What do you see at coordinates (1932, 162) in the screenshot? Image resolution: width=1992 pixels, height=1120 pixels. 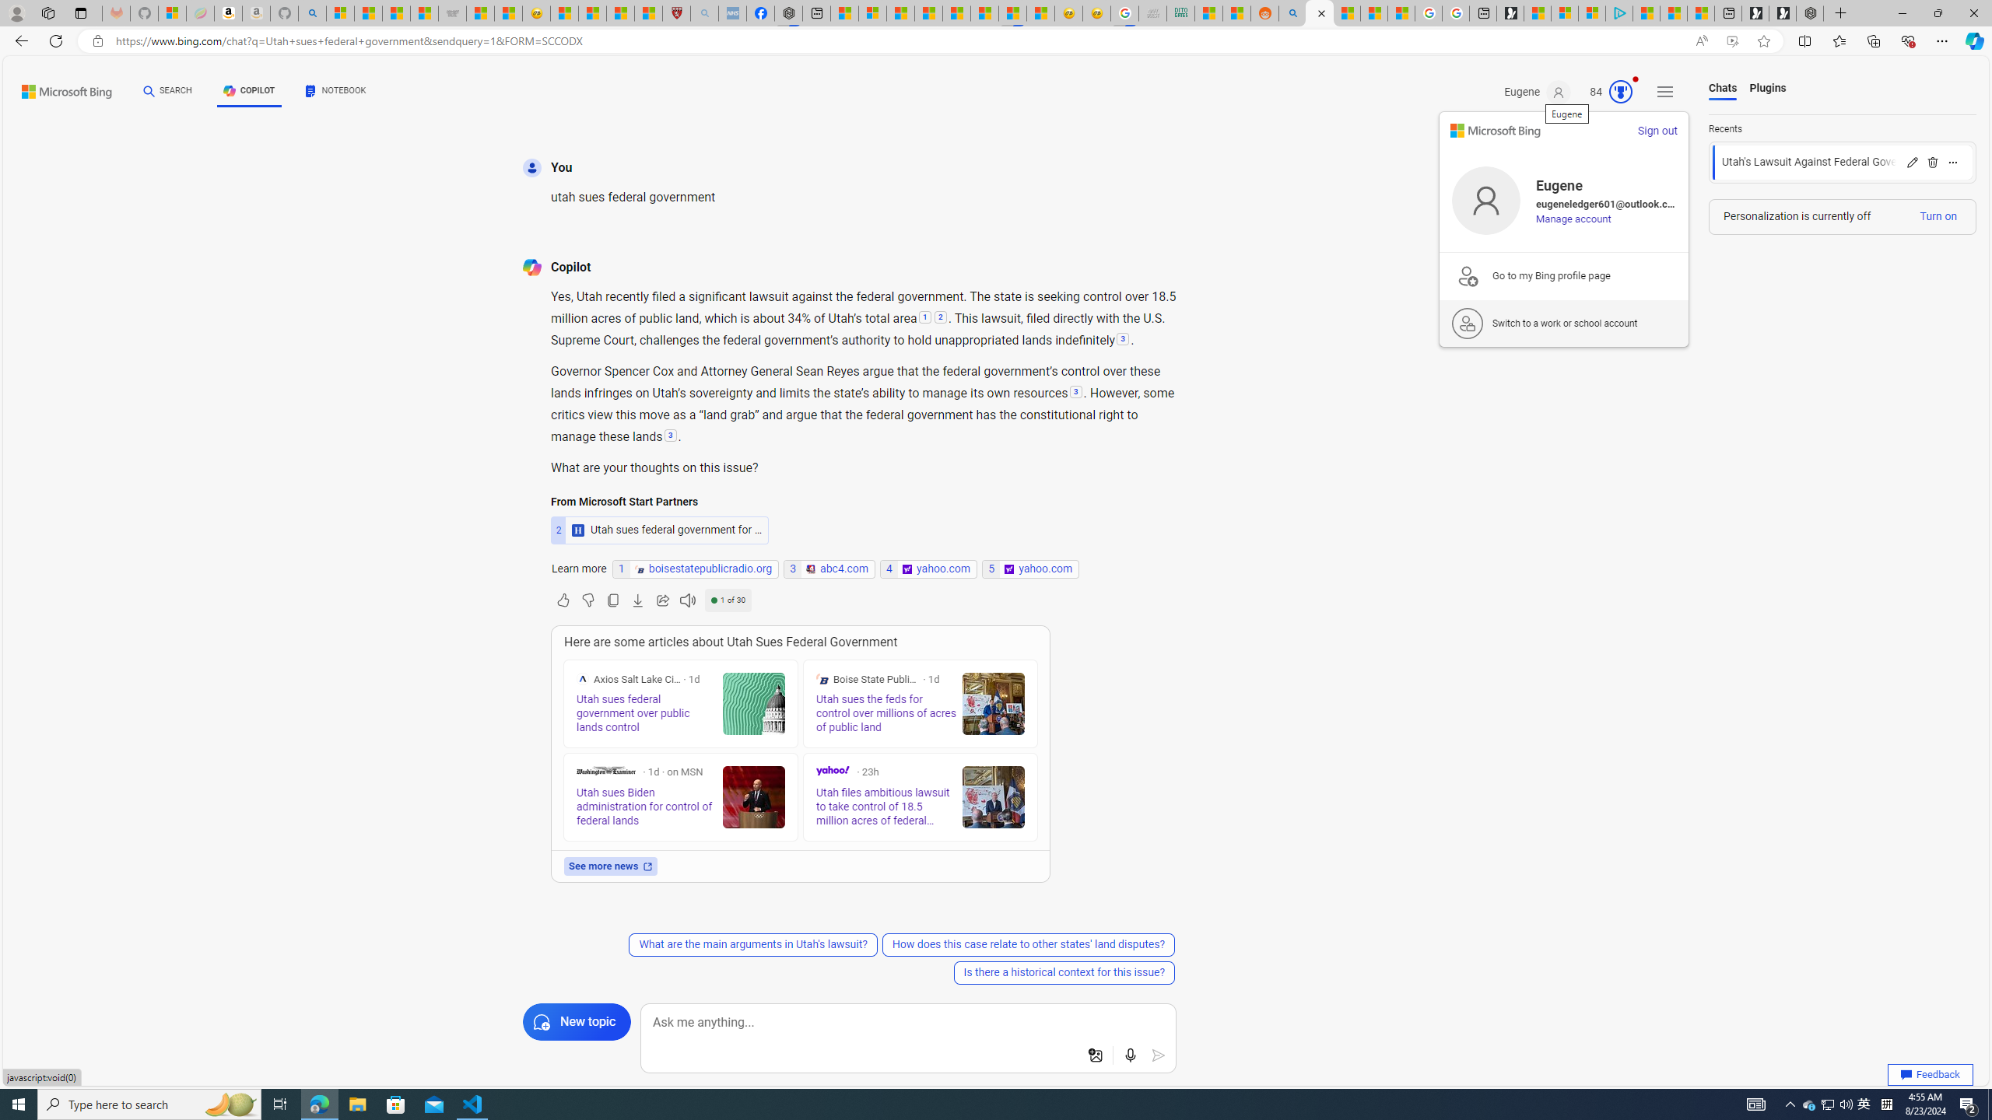 I see `Delete` at bounding box center [1932, 162].